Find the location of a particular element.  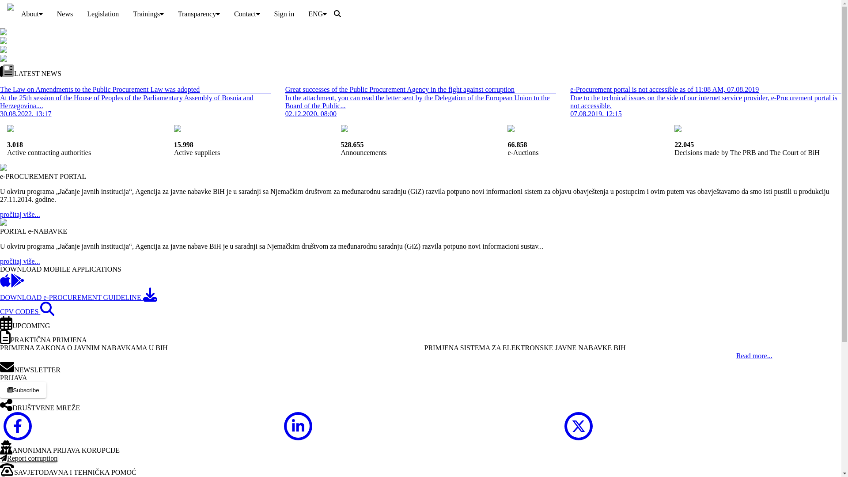

Contact is located at coordinates (247, 14).